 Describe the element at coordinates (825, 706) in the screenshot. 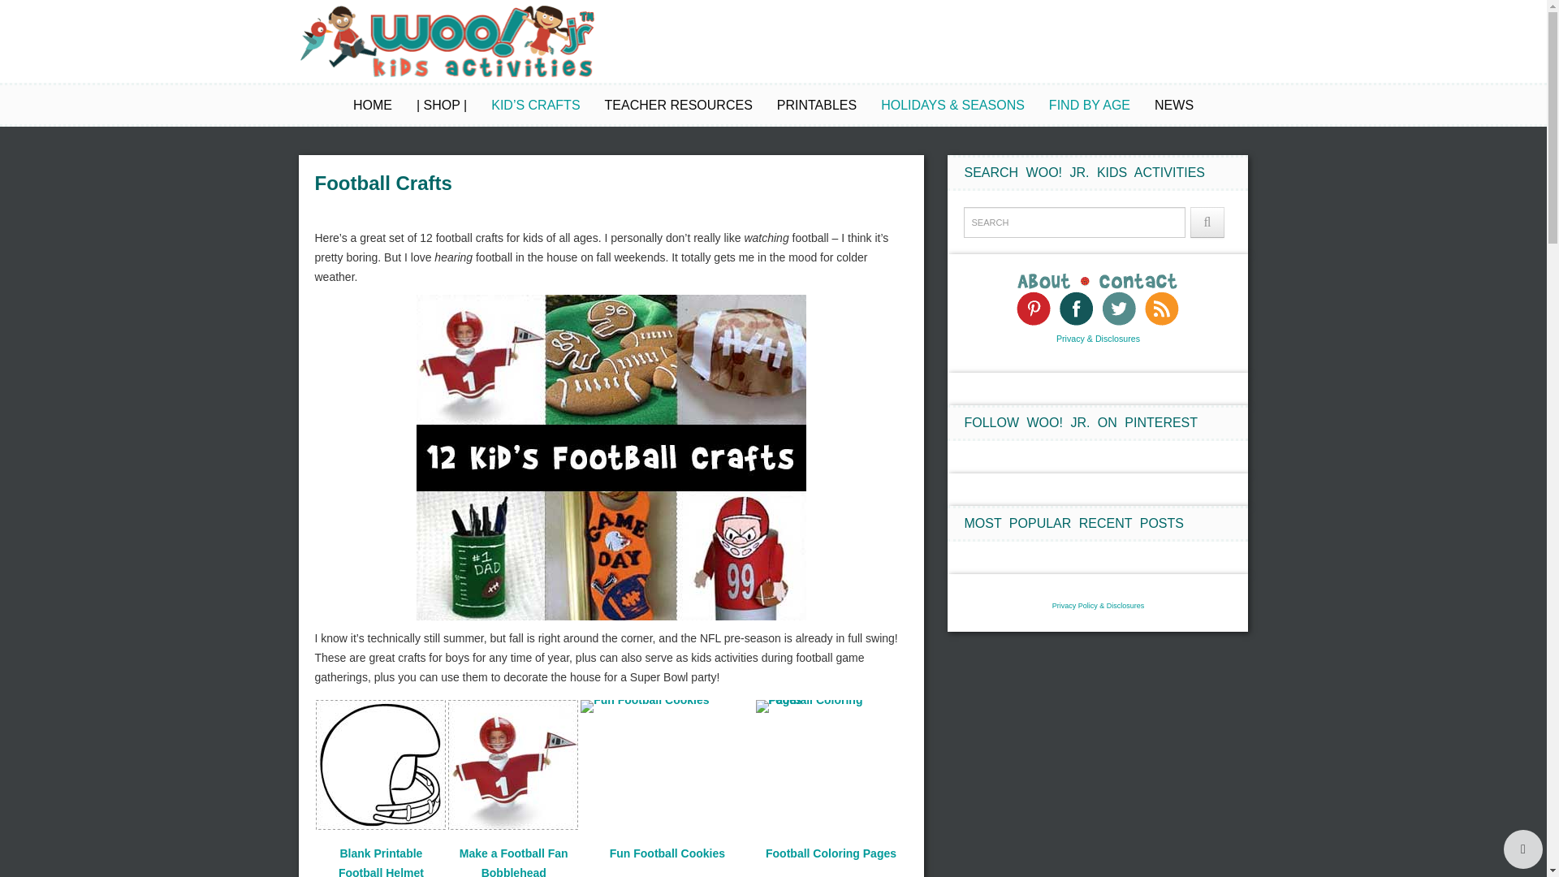

I see `Football Coloring Pages` at that location.